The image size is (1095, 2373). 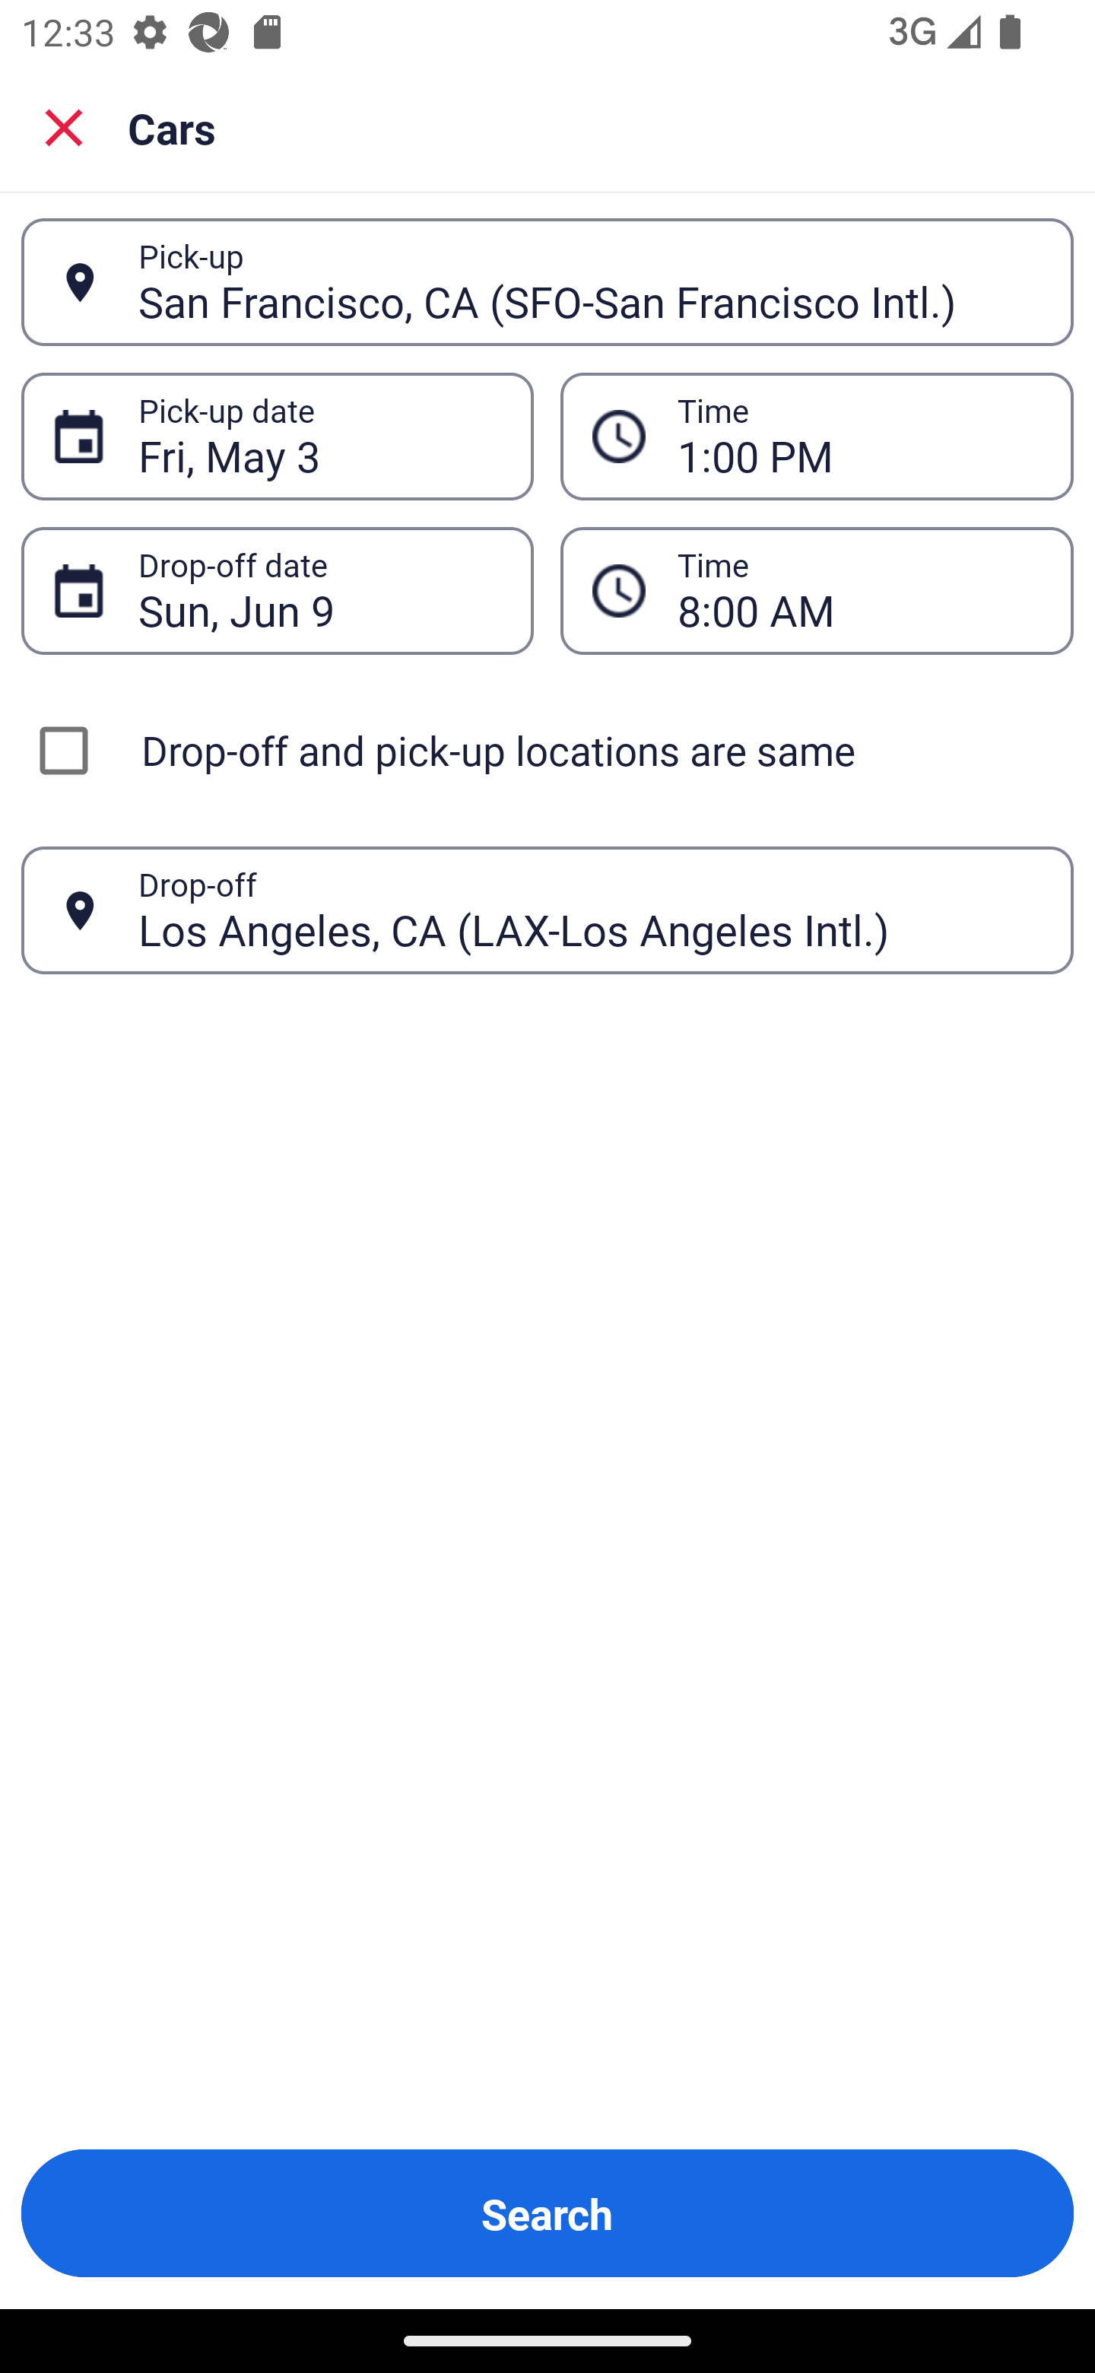 I want to click on Close search screen, so click(x=64, y=128).